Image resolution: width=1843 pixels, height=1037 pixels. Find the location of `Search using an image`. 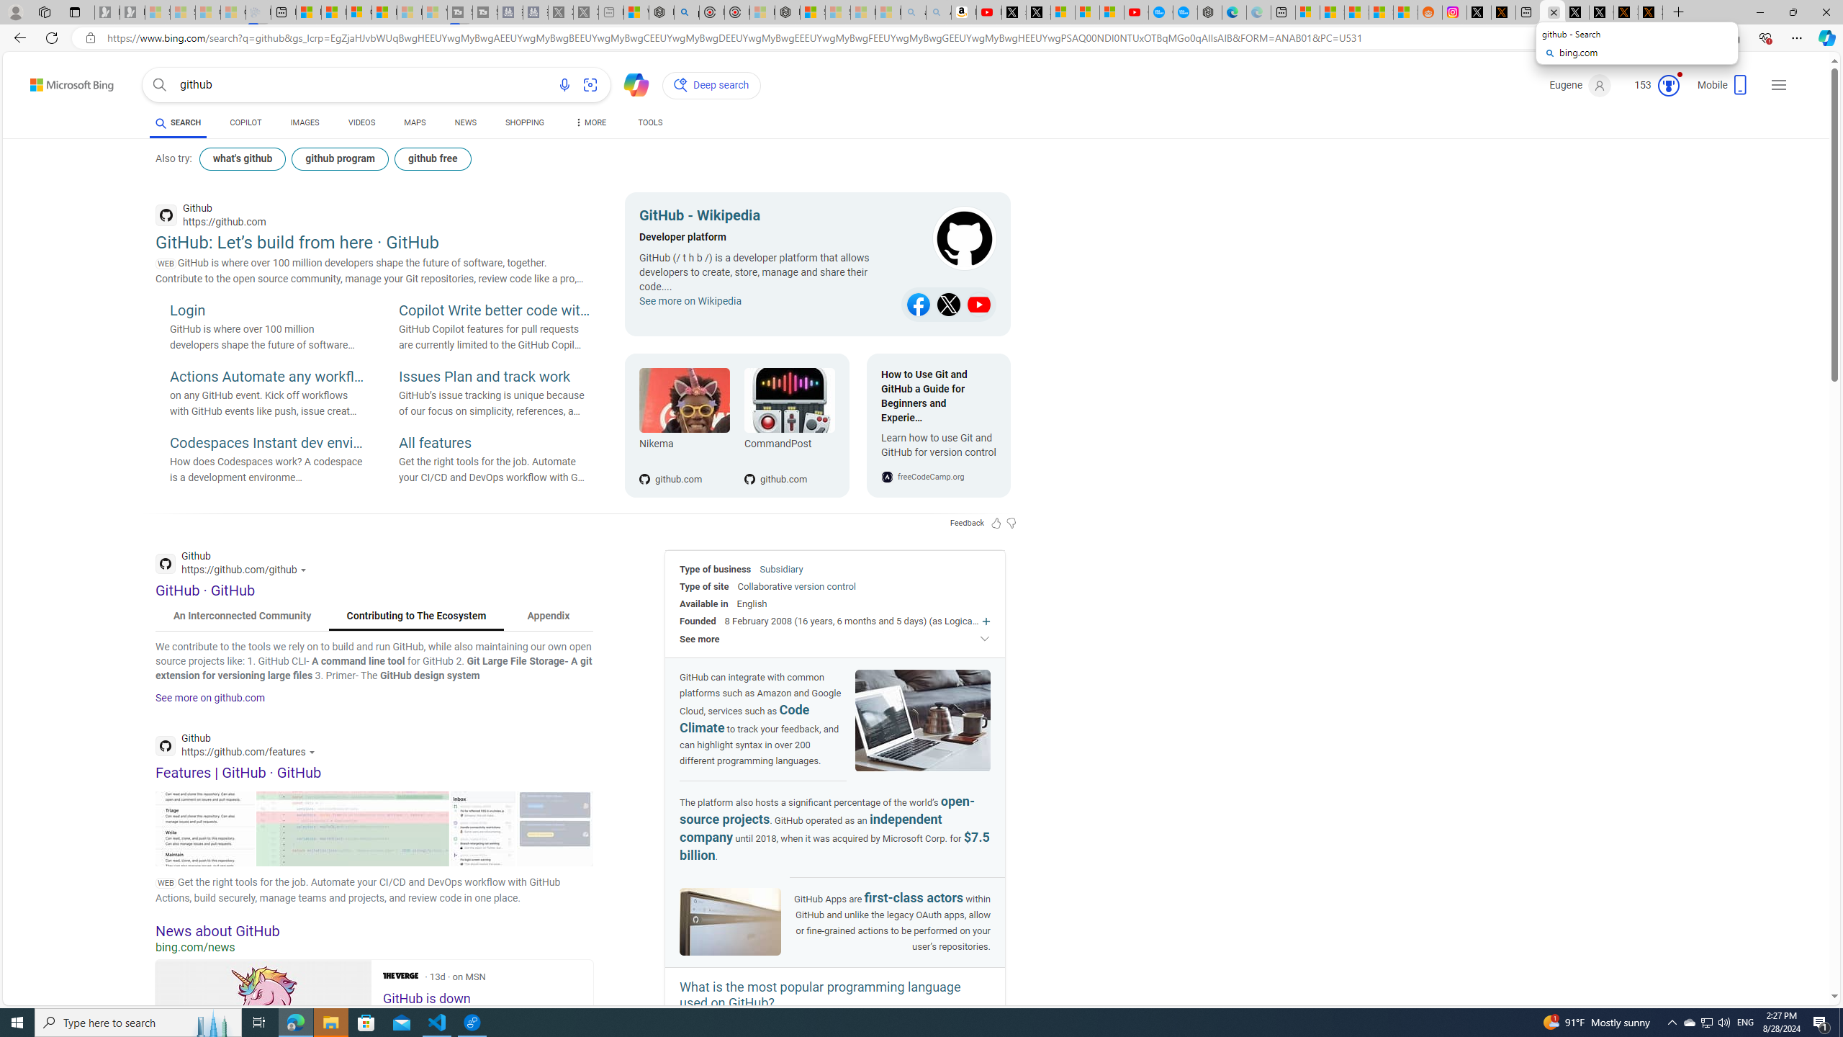

Search using an image is located at coordinates (590, 85).